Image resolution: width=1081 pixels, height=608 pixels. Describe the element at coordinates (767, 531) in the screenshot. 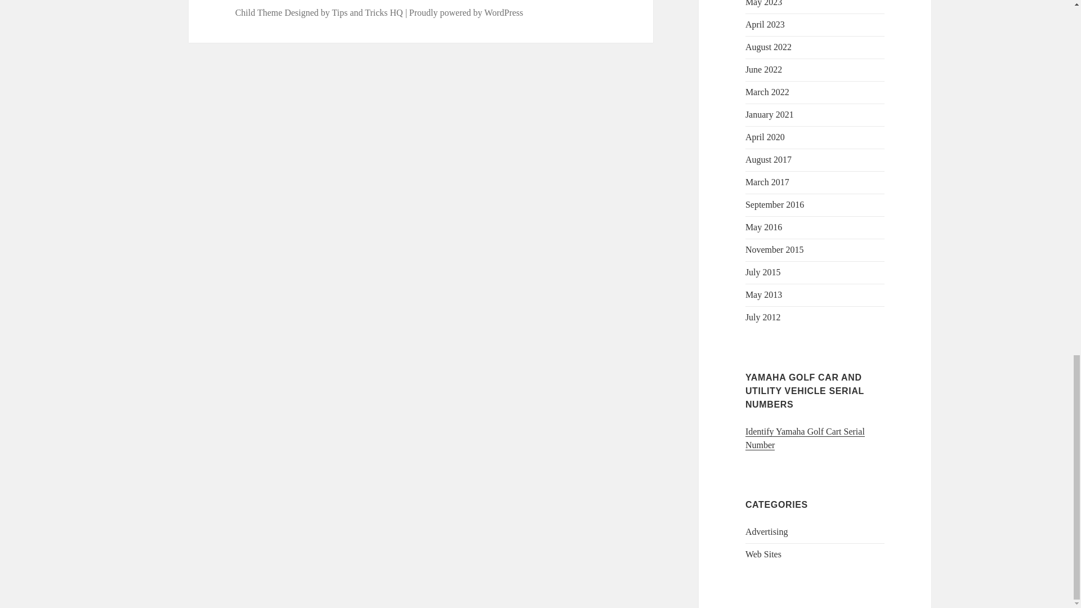

I see `Advertising` at that location.